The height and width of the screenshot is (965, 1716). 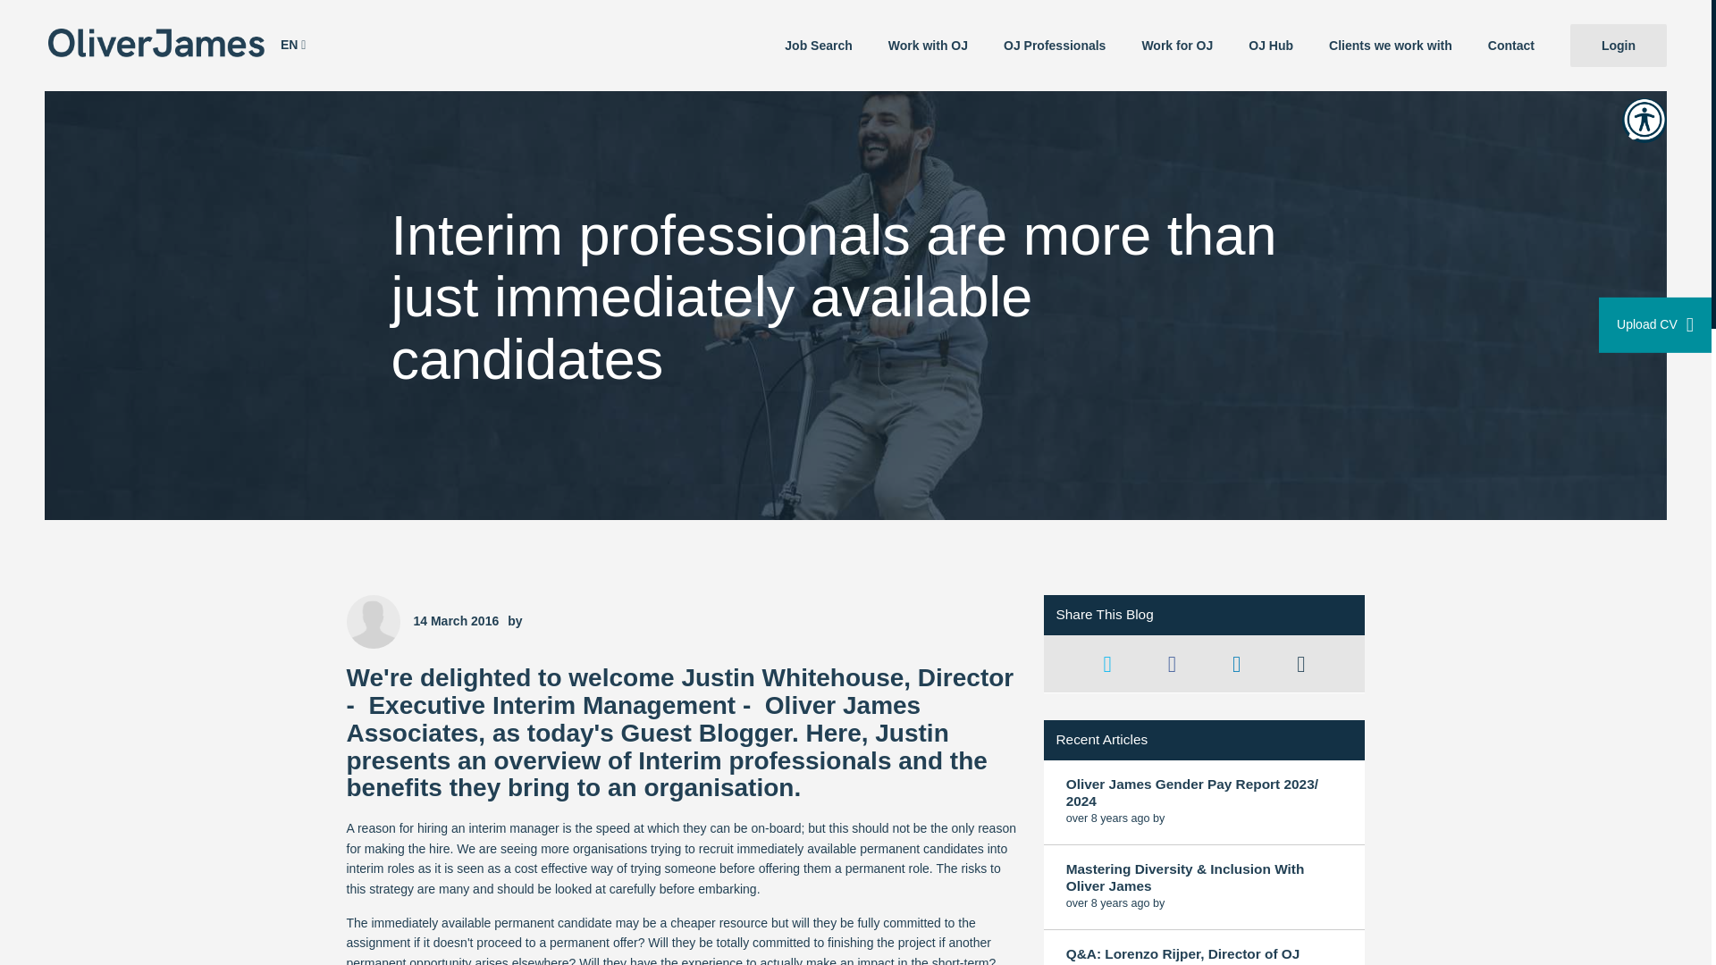 I want to click on OJ Professionals, so click(x=1055, y=45).